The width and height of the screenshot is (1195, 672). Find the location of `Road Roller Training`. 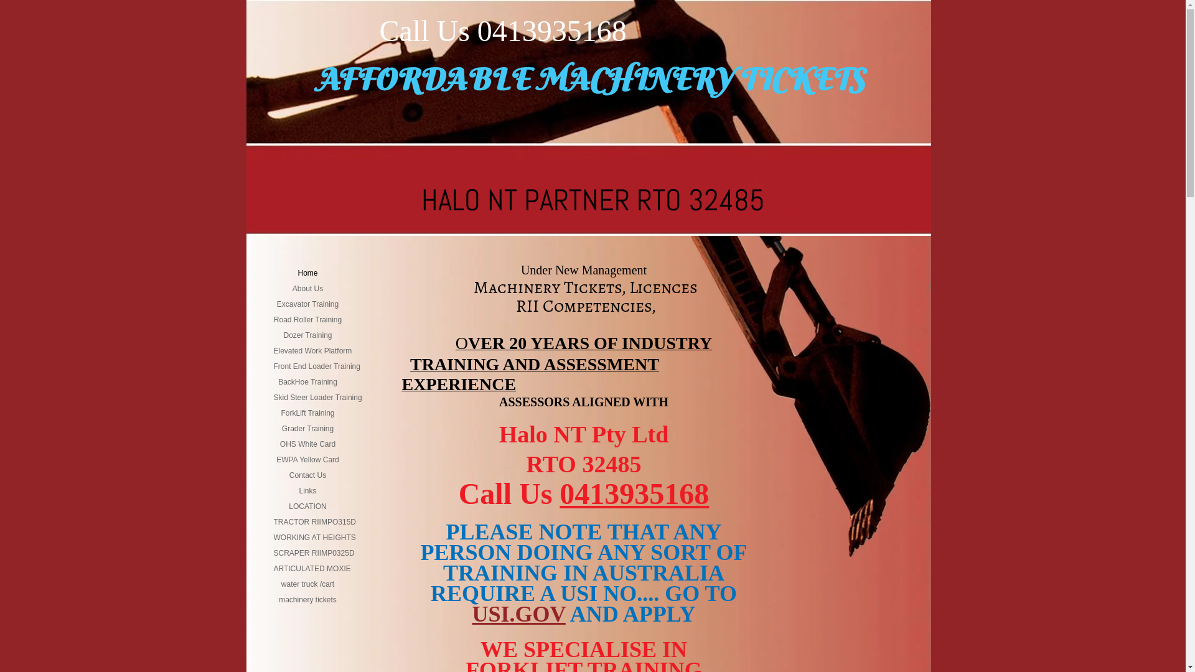

Road Roller Training is located at coordinates (307, 320).